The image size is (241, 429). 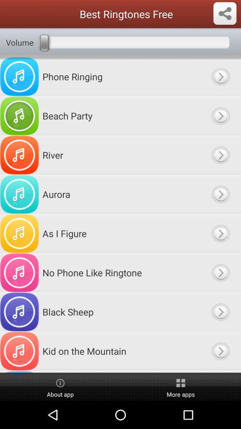 What do you see at coordinates (220, 273) in the screenshot?
I see `next option` at bounding box center [220, 273].